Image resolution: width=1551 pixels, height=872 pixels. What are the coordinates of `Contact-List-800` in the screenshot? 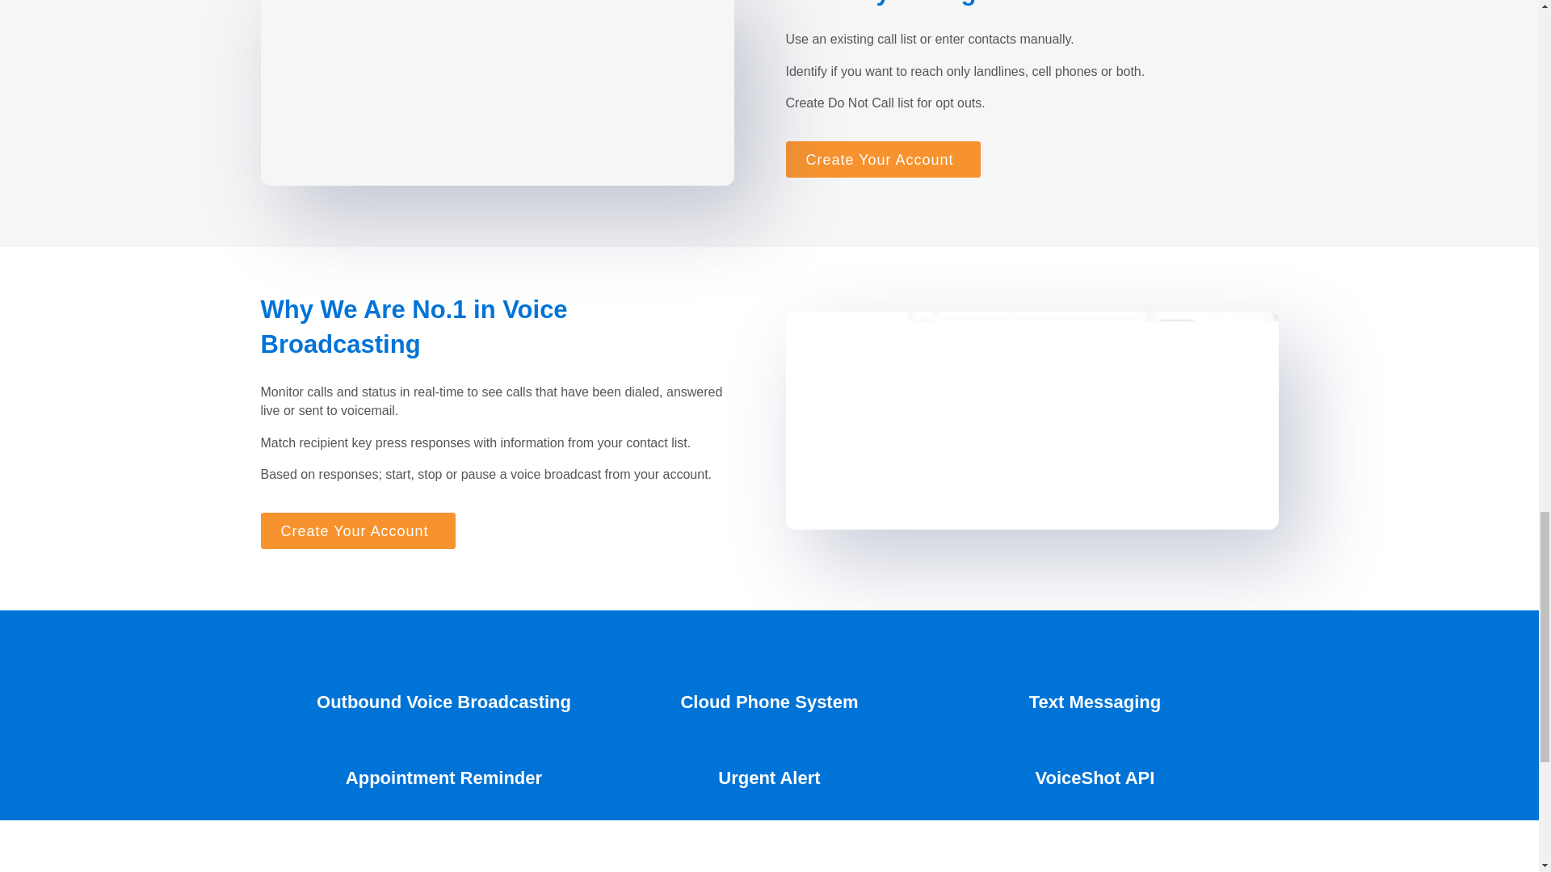 It's located at (497, 93).